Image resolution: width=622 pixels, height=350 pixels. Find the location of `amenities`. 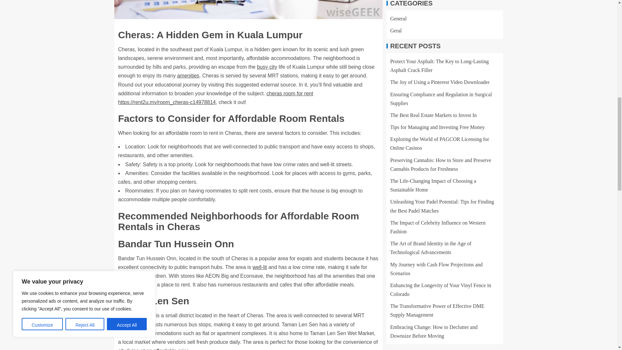

amenities is located at coordinates (188, 75).